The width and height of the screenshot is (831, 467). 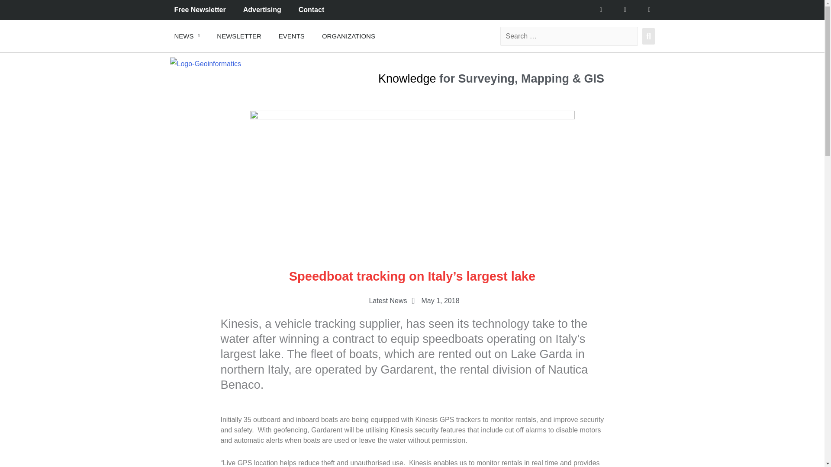 What do you see at coordinates (205, 64) in the screenshot?
I see `Logo-Geoinformatics` at bounding box center [205, 64].